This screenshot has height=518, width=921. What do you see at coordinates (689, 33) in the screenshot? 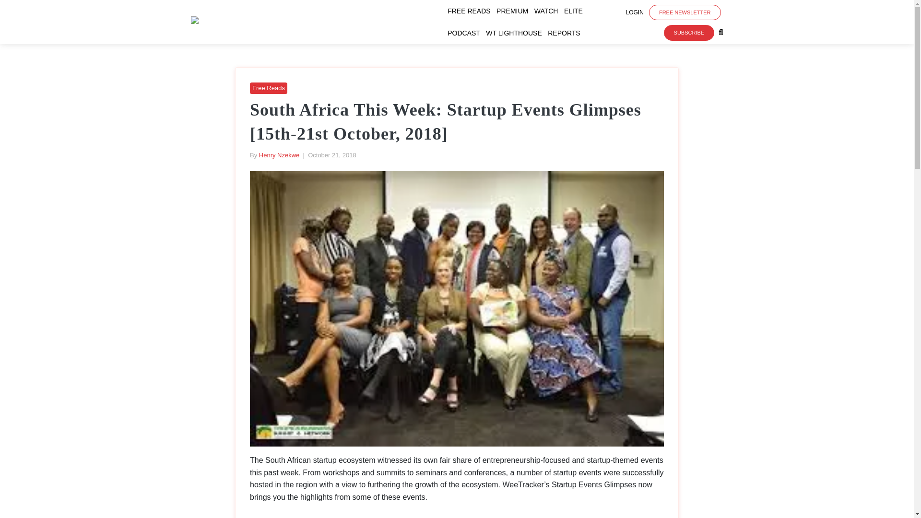
I see `SUBSCRIBE` at bounding box center [689, 33].